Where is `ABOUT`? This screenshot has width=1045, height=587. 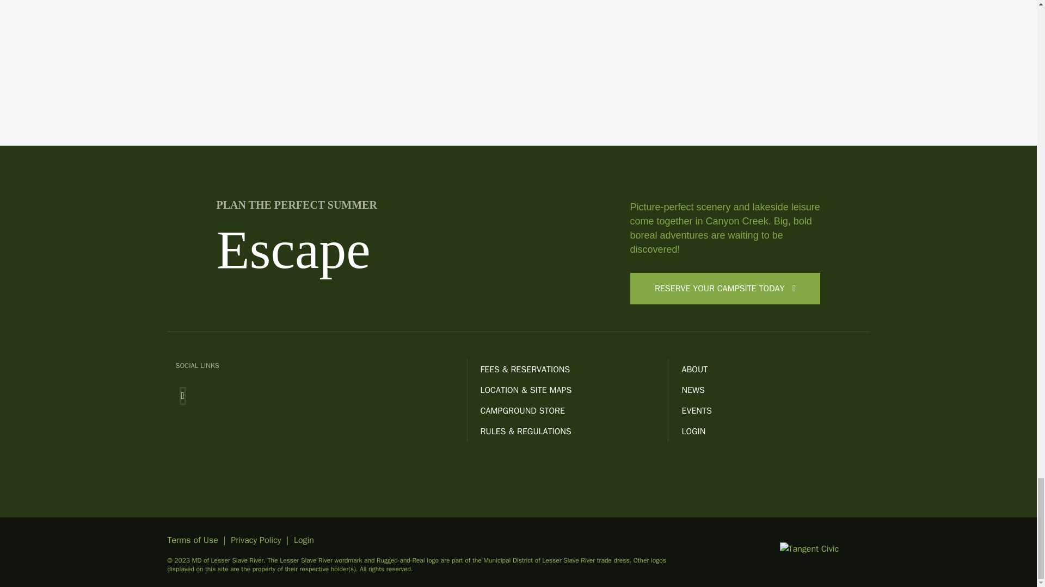
ABOUT is located at coordinates (775, 370).